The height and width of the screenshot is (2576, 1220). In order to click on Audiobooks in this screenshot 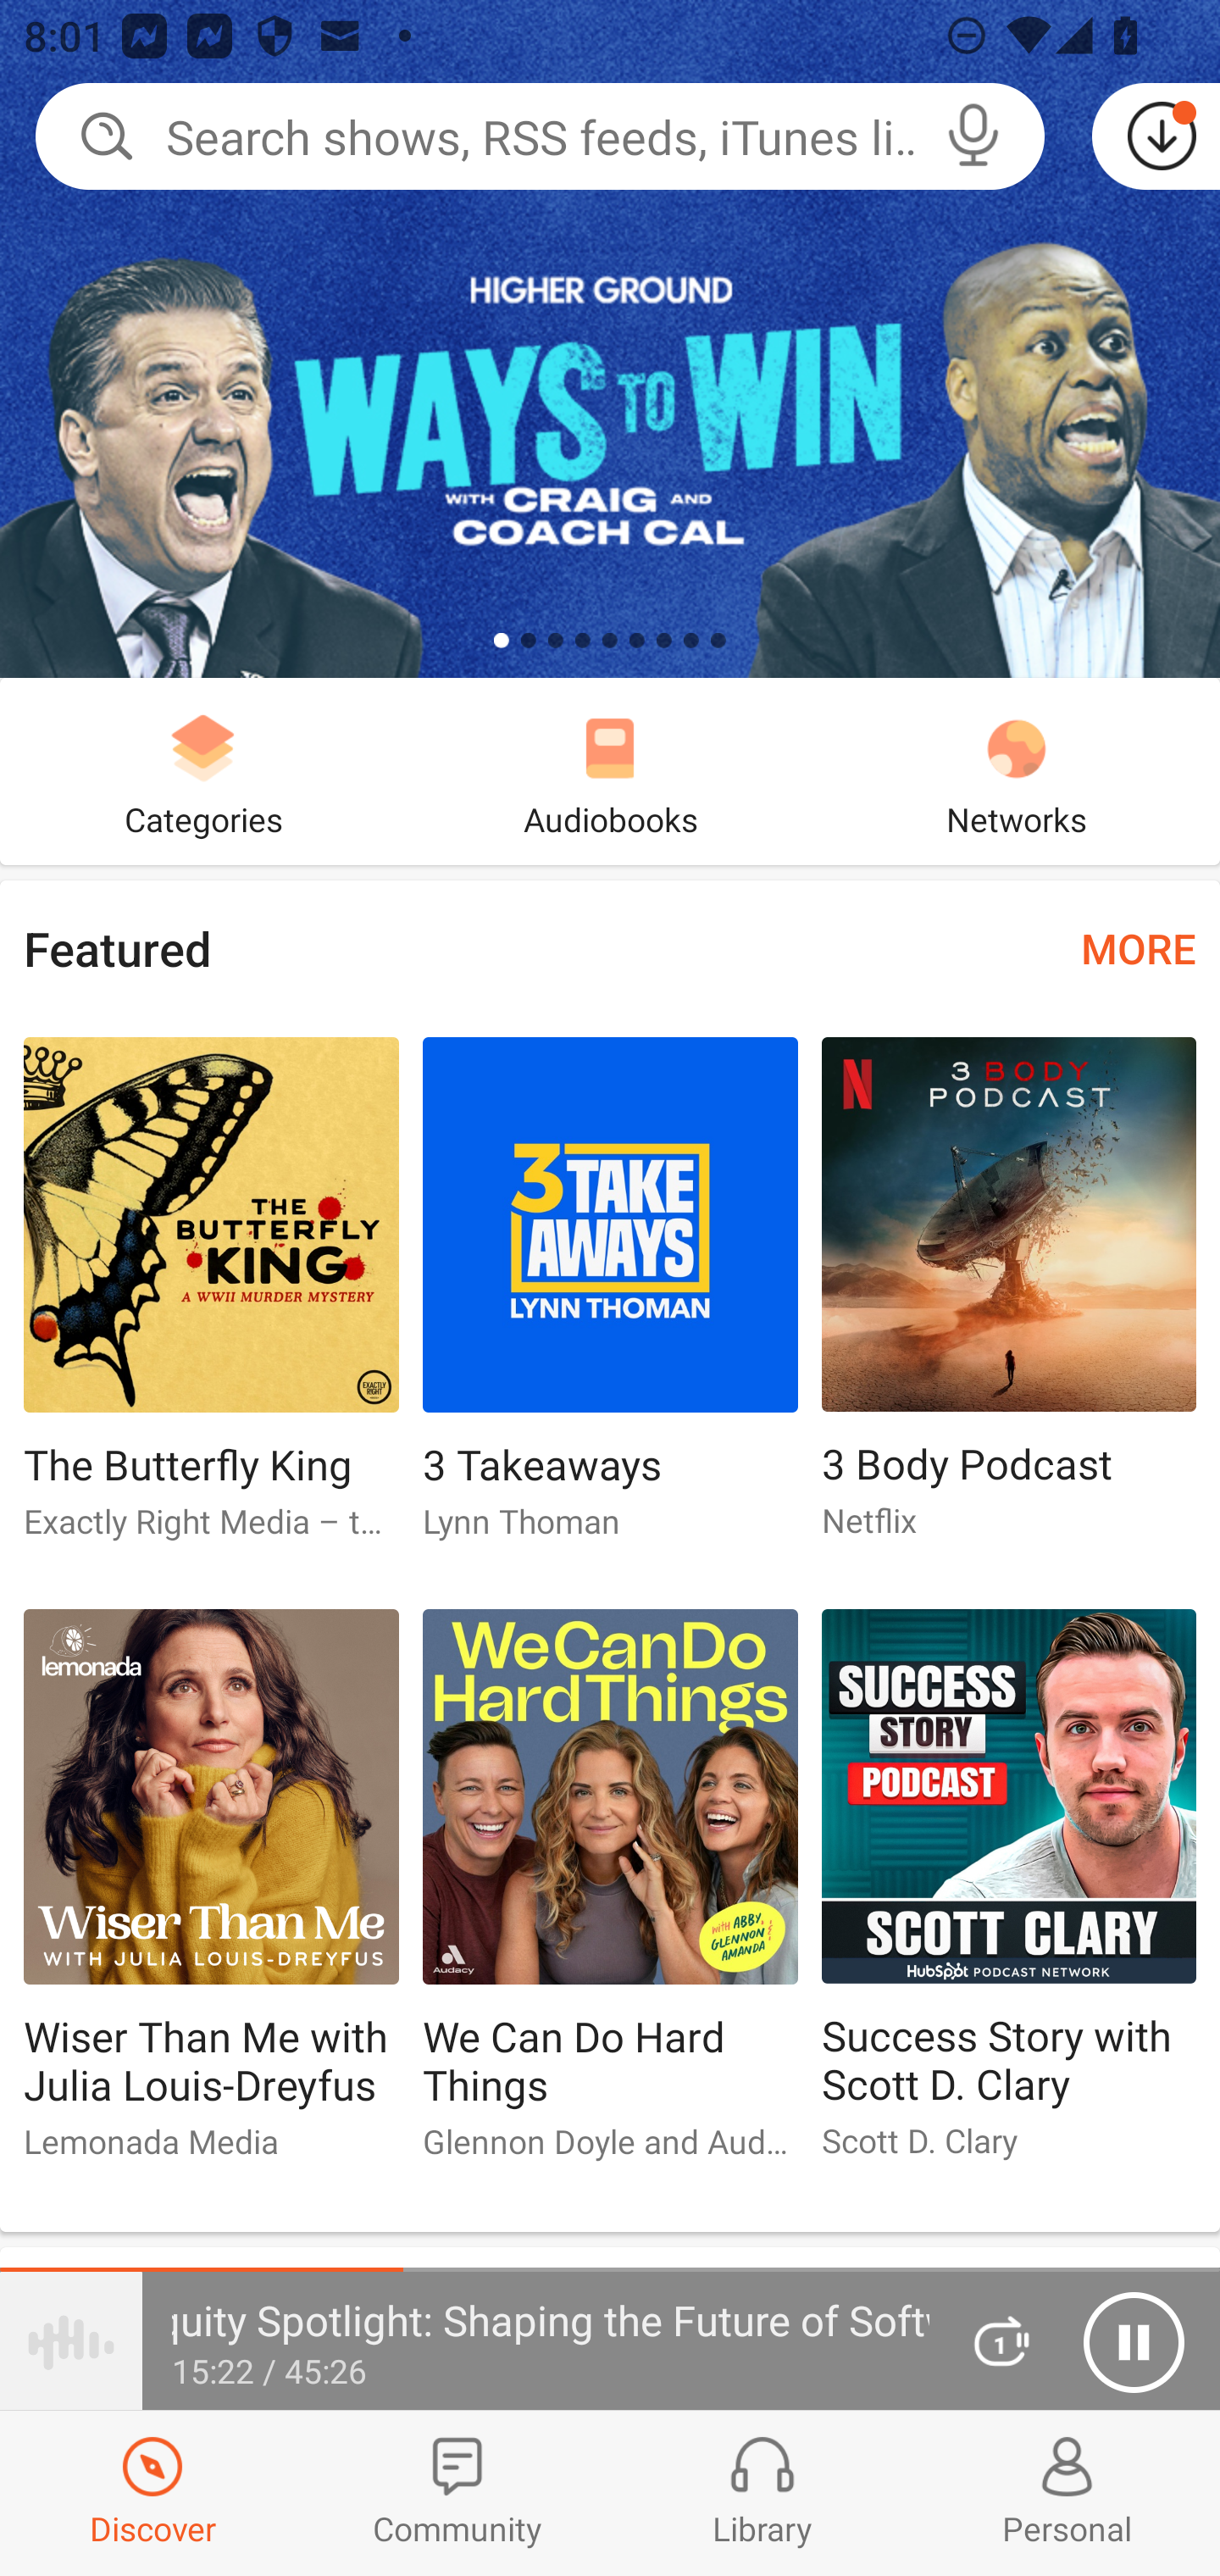, I will do `click(610, 771)`.